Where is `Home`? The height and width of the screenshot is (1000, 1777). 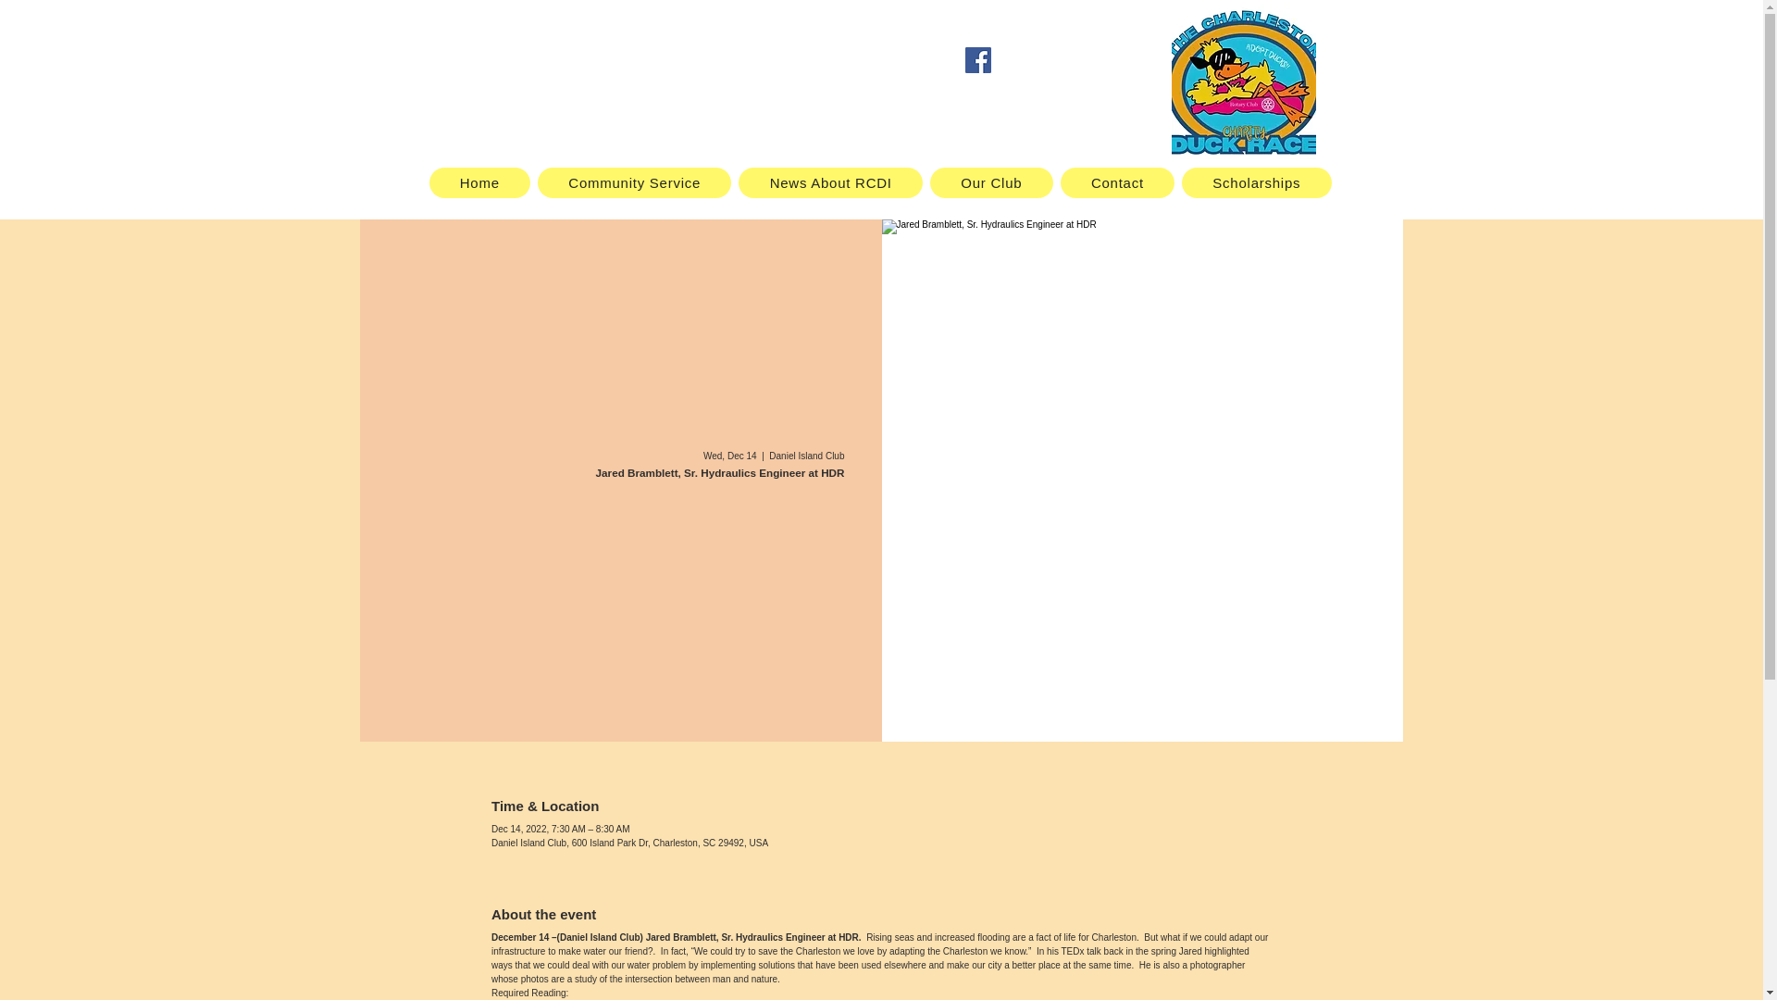
Home is located at coordinates (480, 182).